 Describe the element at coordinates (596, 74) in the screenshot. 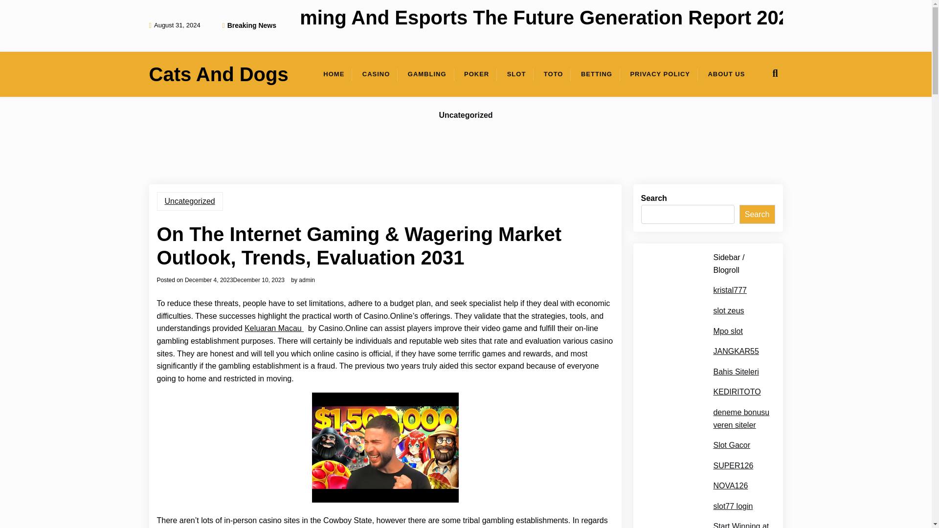

I see `BETTING` at that location.